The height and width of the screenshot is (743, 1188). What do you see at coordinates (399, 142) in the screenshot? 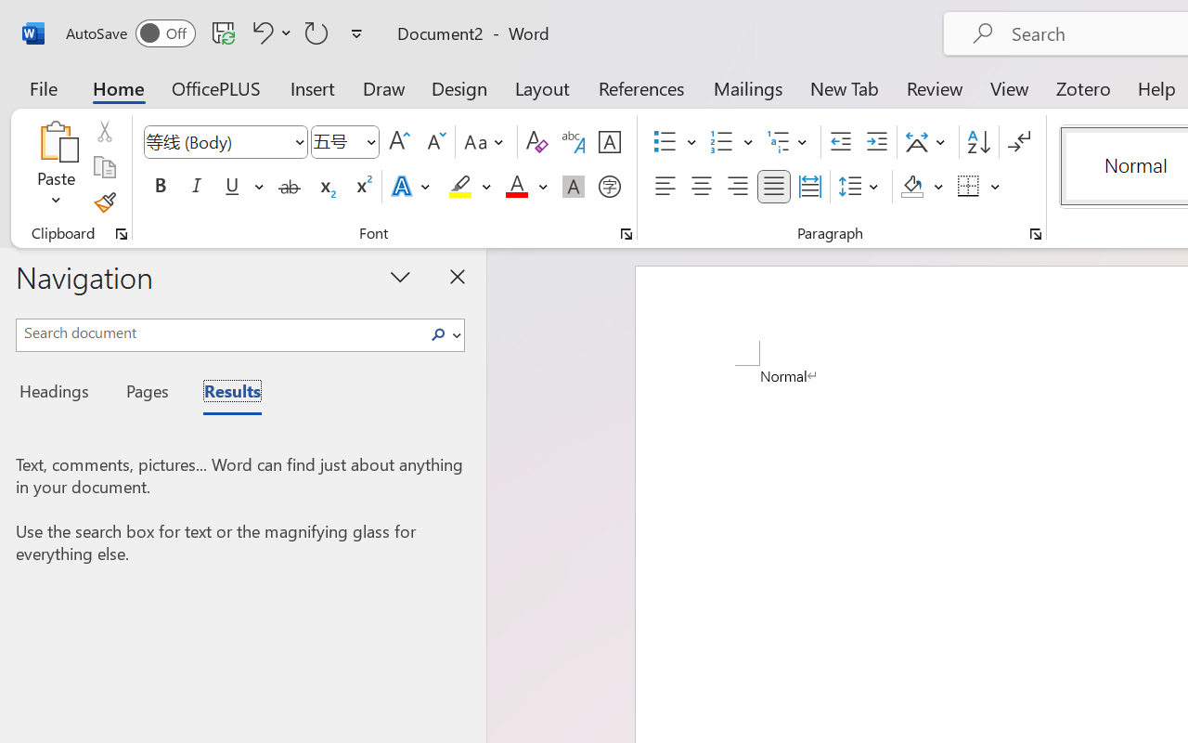
I see `Grow Font` at bounding box center [399, 142].